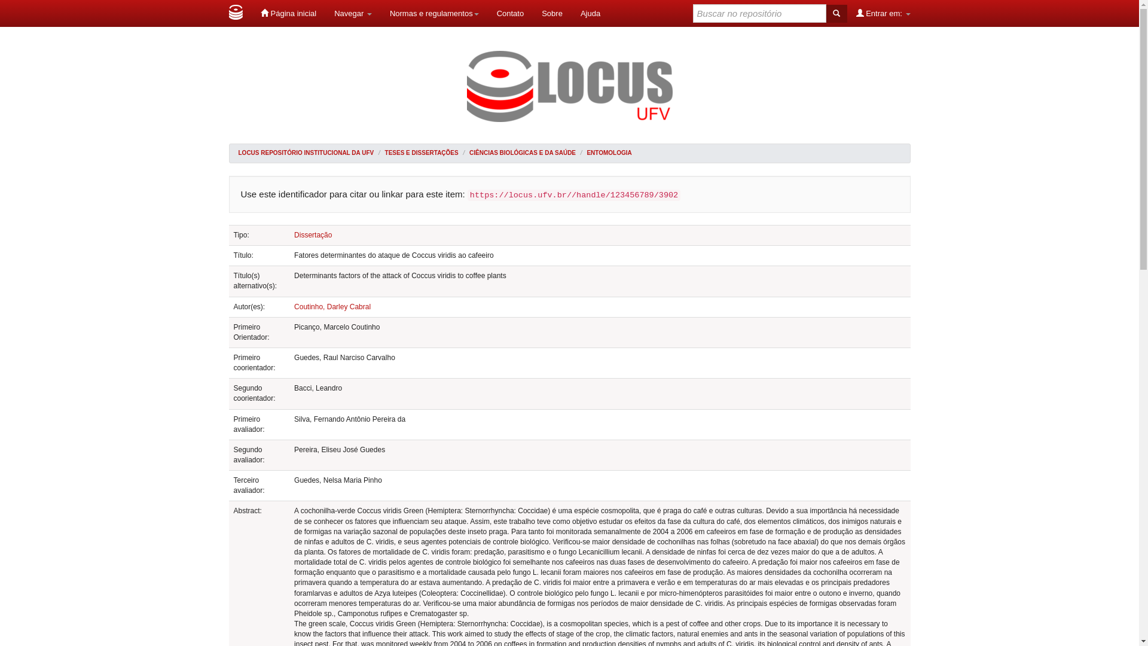 This screenshot has width=1148, height=646. I want to click on Sobre, so click(552, 13).